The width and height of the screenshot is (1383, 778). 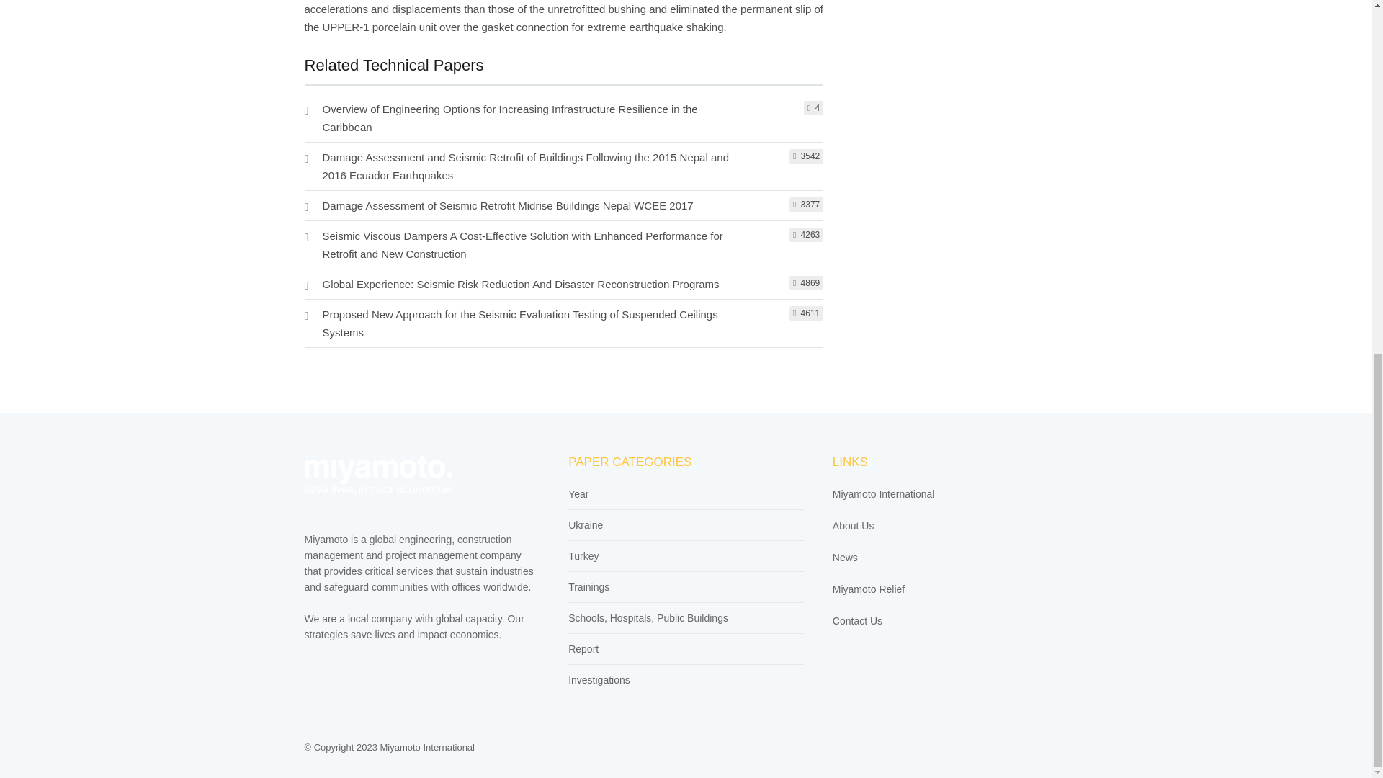 What do you see at coordinates (844, 557) in the screenshot?
I see `News` at bounding box center [844, 557].